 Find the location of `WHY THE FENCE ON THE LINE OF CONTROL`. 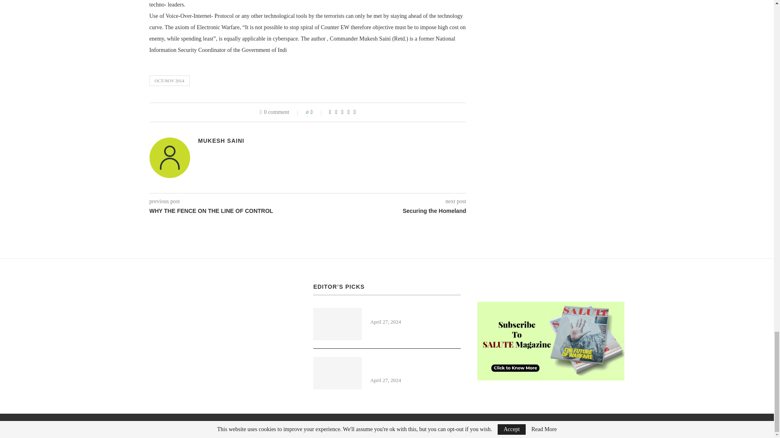

WHY THE FENCE ON THE LINE OF CONTROL is located at coordinates (229, 211).